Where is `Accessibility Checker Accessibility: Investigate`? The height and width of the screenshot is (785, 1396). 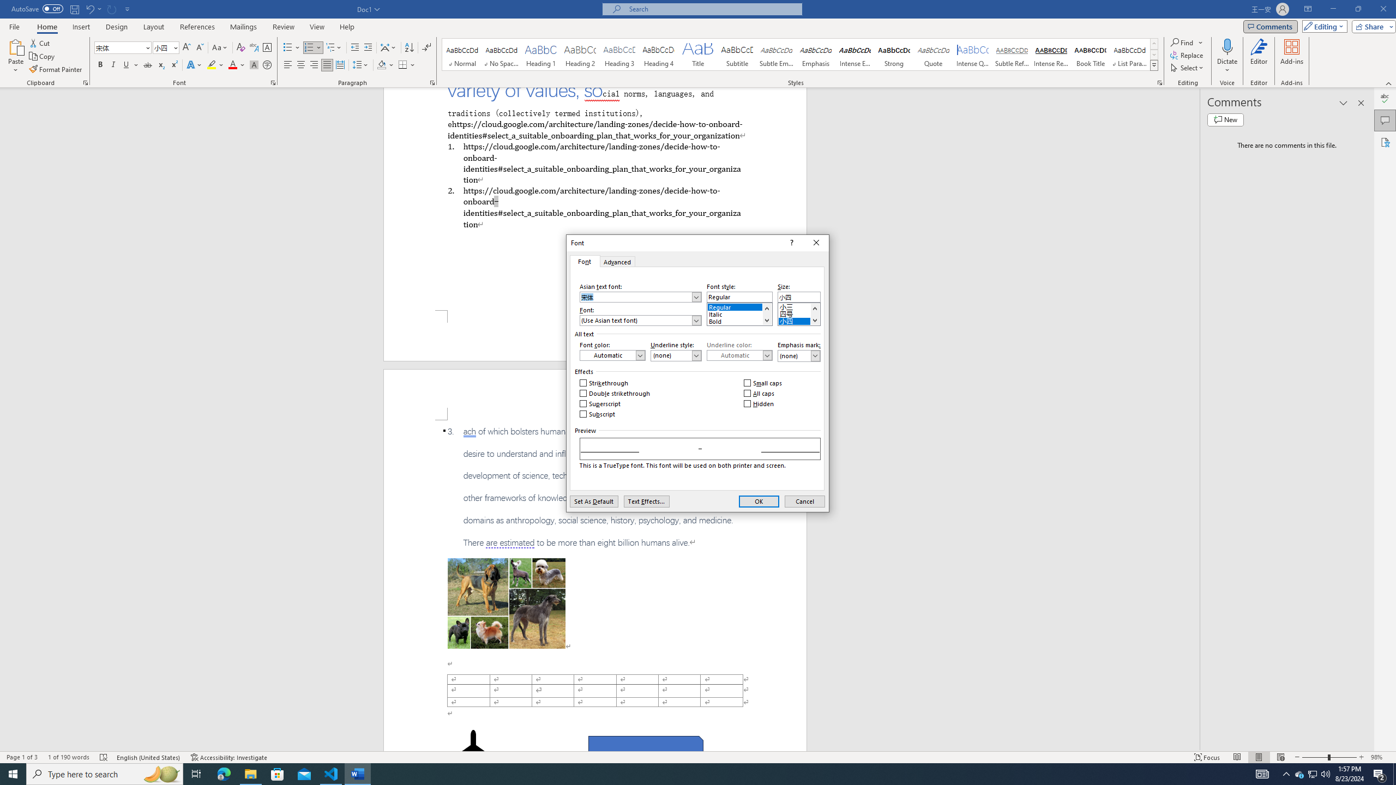 Accessibility Checker Accessibility: Investigate is located at coordinates (230, 757).